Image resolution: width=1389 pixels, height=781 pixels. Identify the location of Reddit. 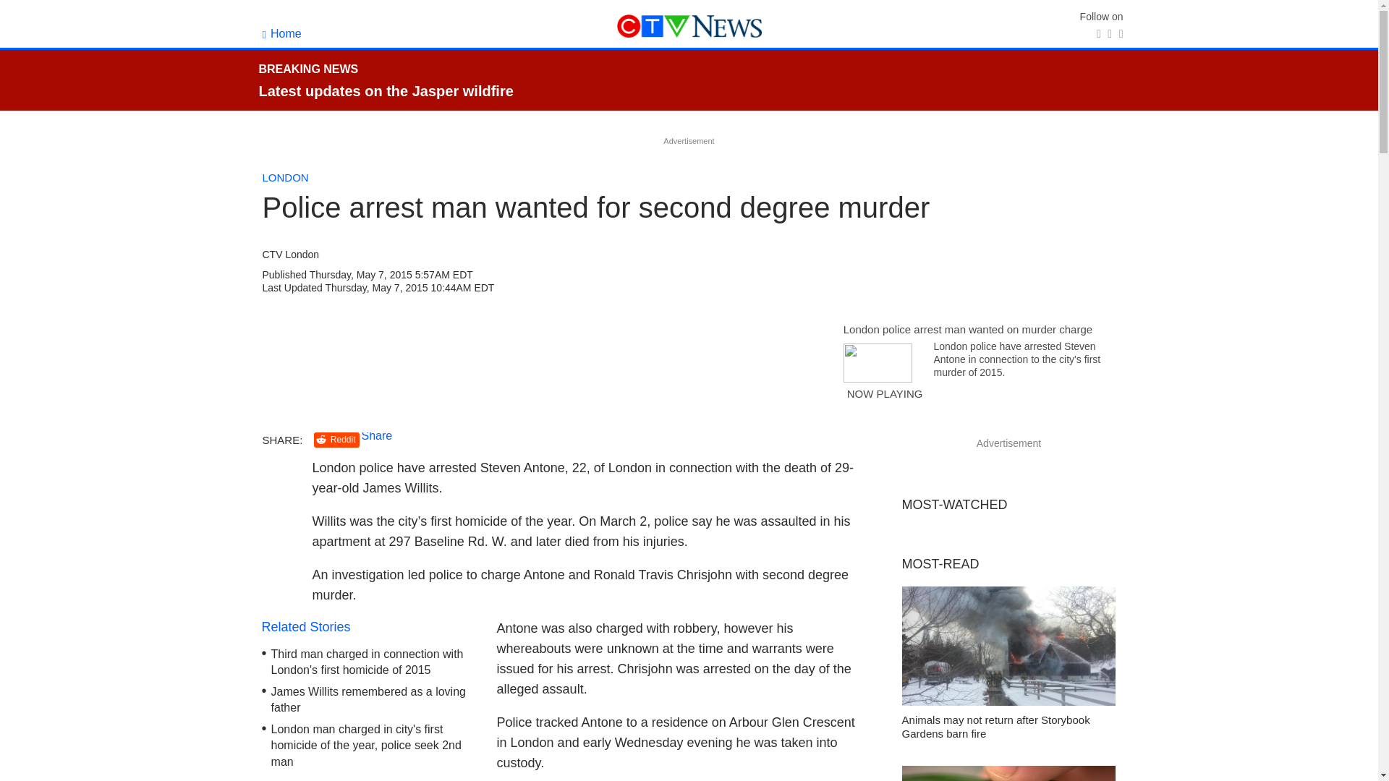
(336, 440).